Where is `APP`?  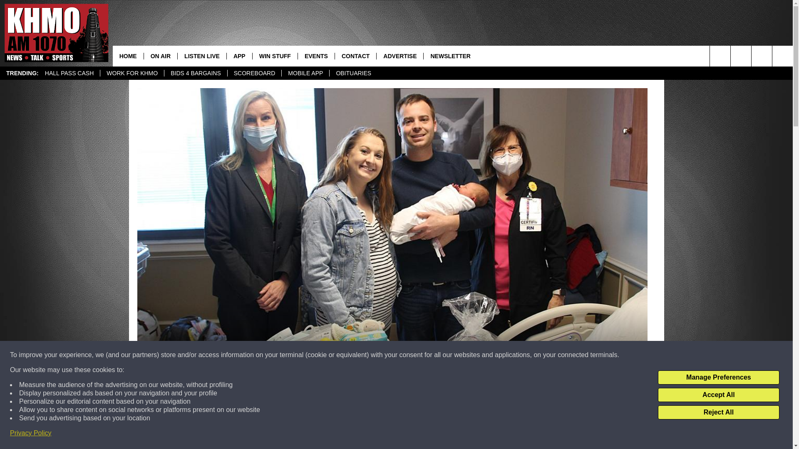 APP is located at coordinates (239, 56).